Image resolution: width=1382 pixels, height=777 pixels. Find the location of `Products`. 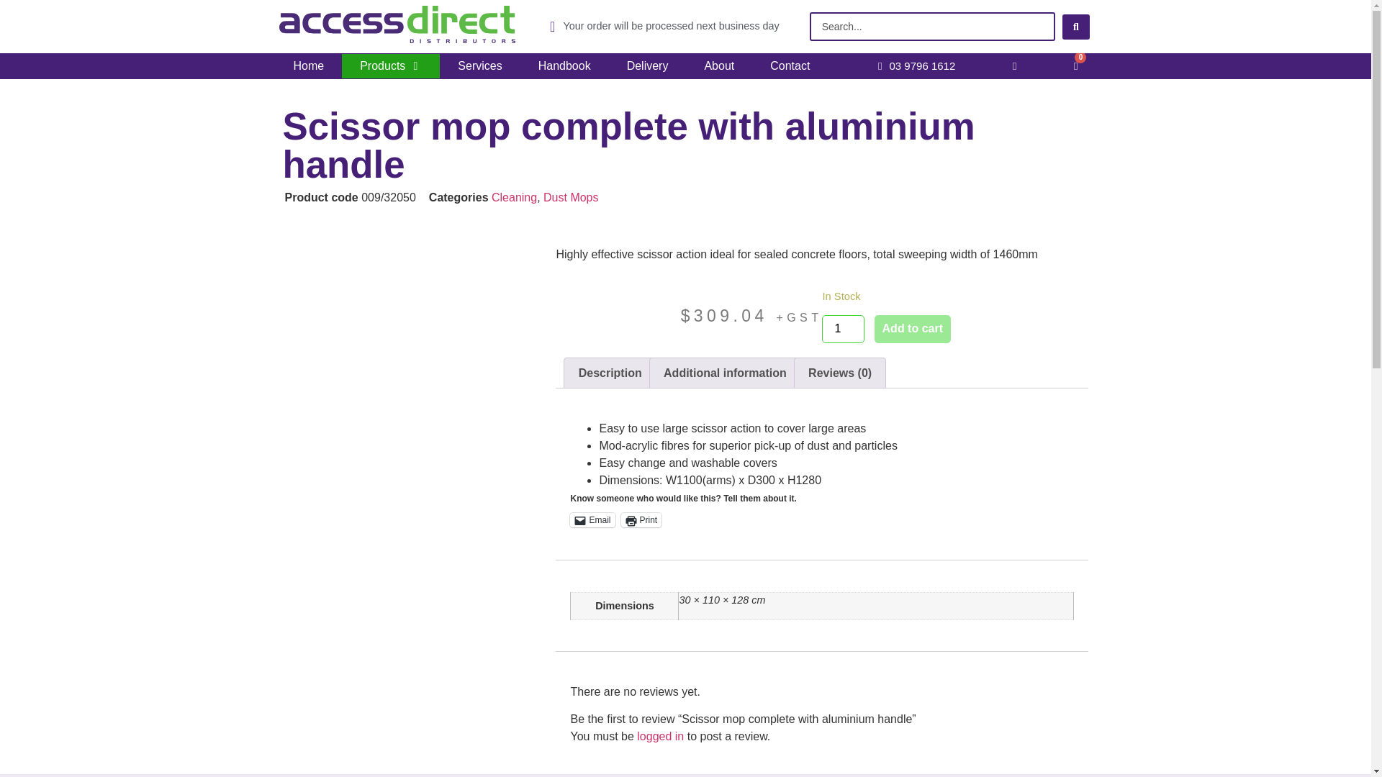

Products is located at coordinates (381, 65).